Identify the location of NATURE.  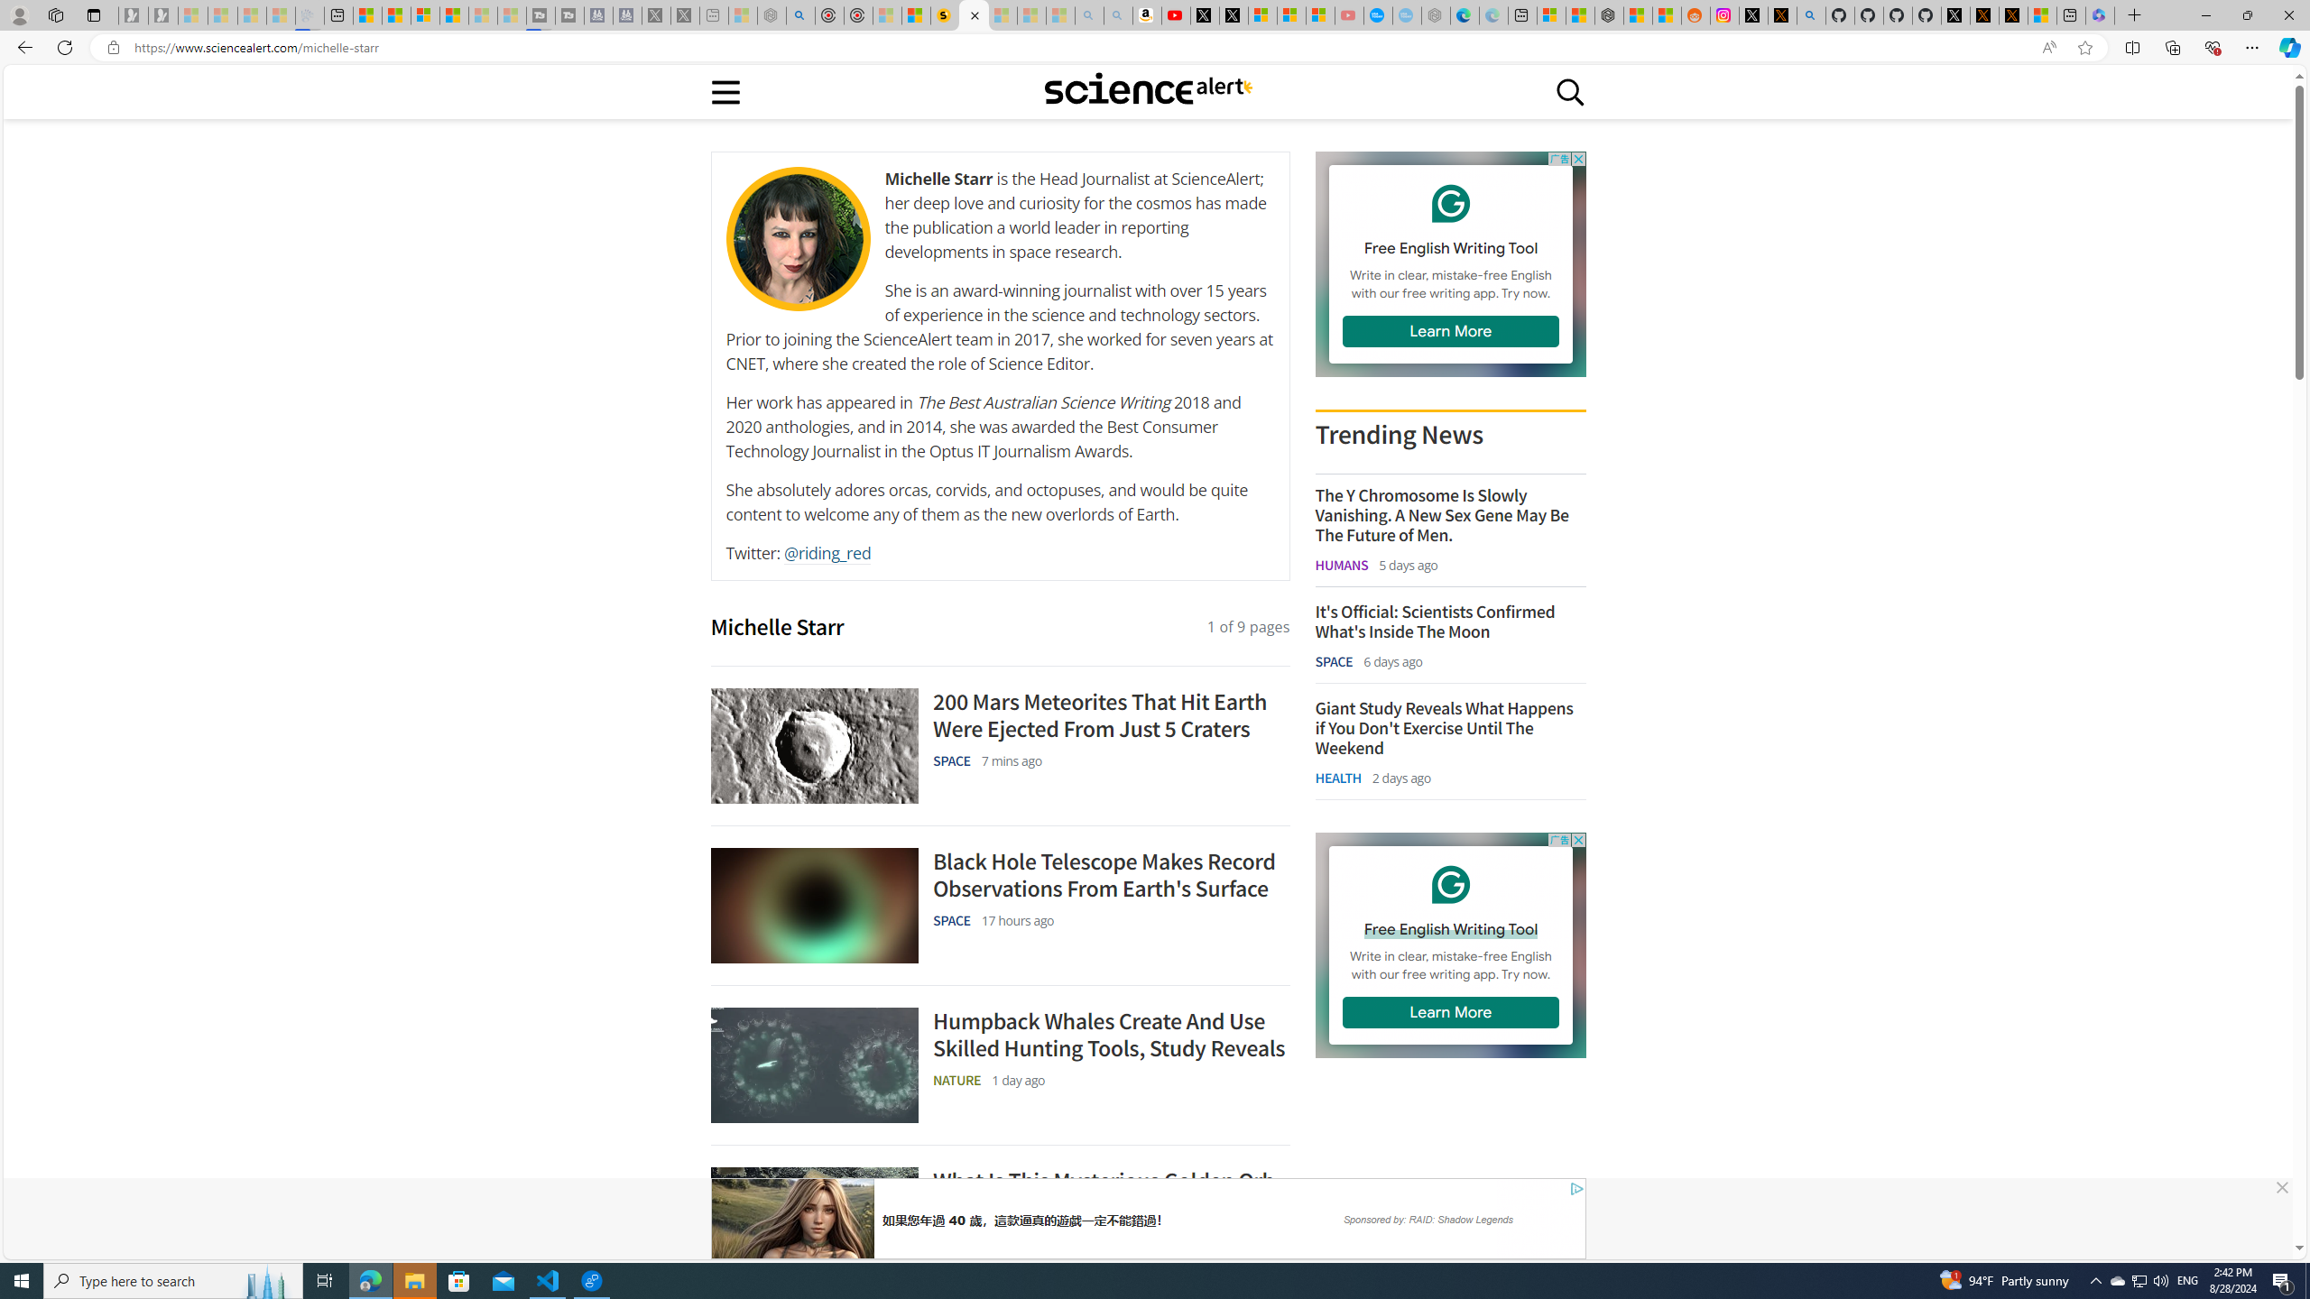
(957, 1239).